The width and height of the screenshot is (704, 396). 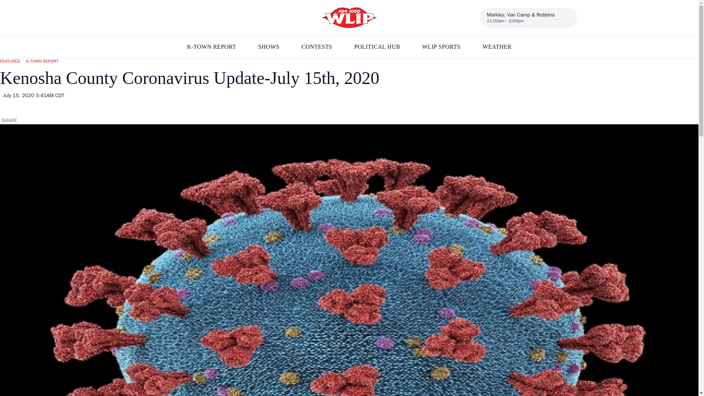 What do you see at coordinates (317, 47) in the screenshot?
I see `CONTESTS` at bounding box center [317, 47].